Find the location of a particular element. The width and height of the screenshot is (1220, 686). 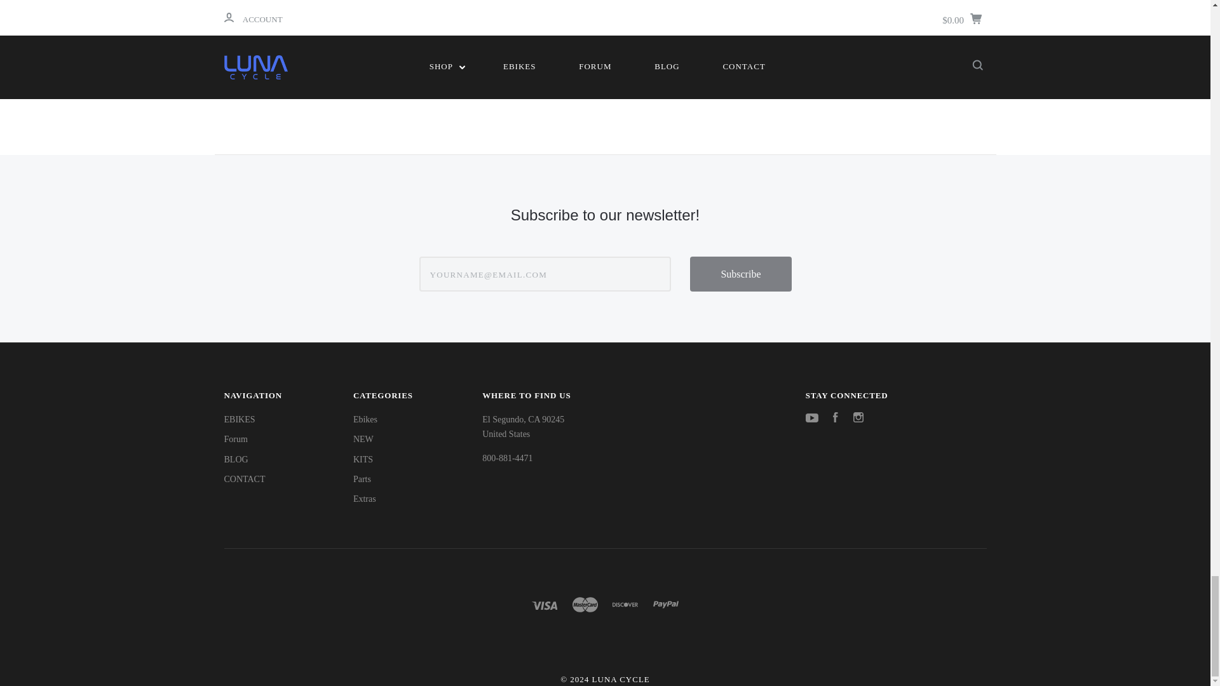

Instagram is located at coordinates (858, 419).